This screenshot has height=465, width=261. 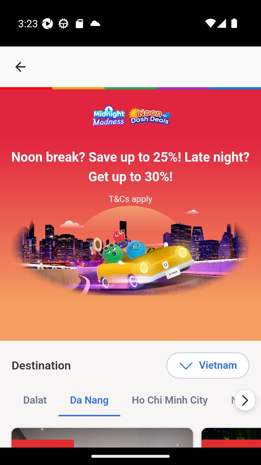 I want to click on Vietnam, so click(x=207, y=365).